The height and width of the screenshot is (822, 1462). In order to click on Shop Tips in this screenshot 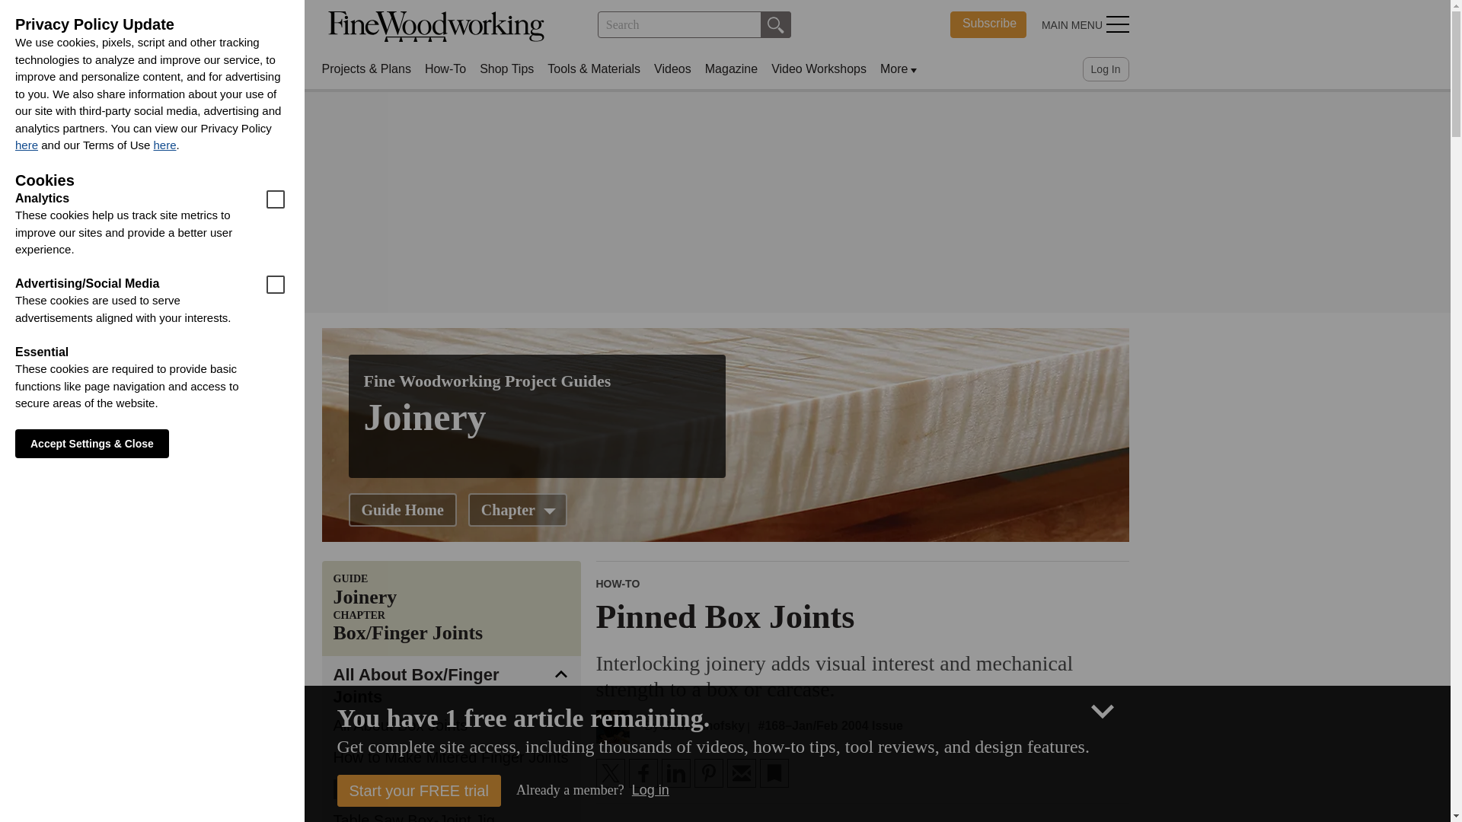, I will do `click(445, 68)`.